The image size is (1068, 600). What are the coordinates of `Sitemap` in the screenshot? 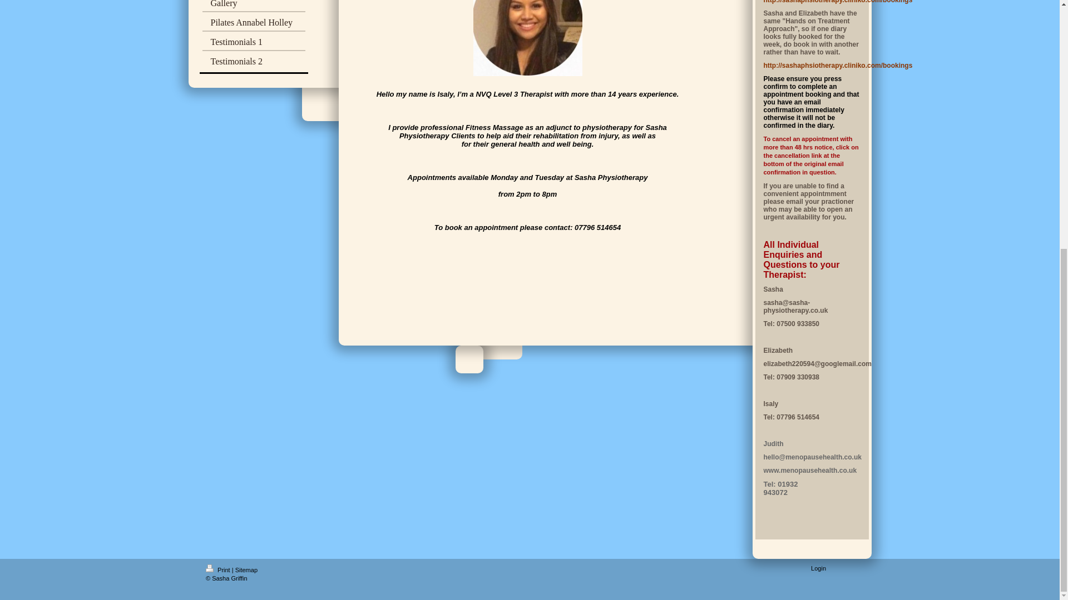 It's located at (246, 570).